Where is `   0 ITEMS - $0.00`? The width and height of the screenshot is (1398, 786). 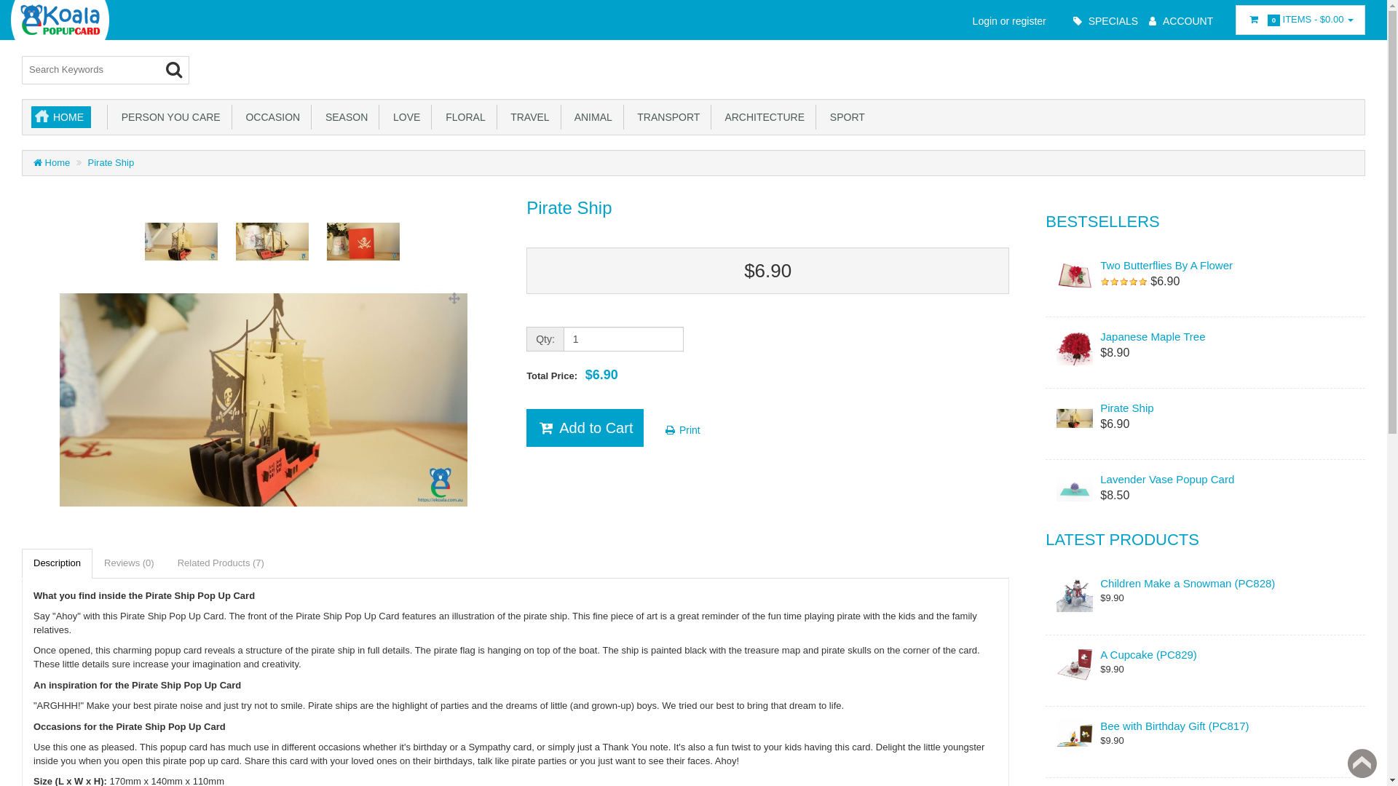    0 ITEMS - $0.00 is located at coordinates (1300, 20).